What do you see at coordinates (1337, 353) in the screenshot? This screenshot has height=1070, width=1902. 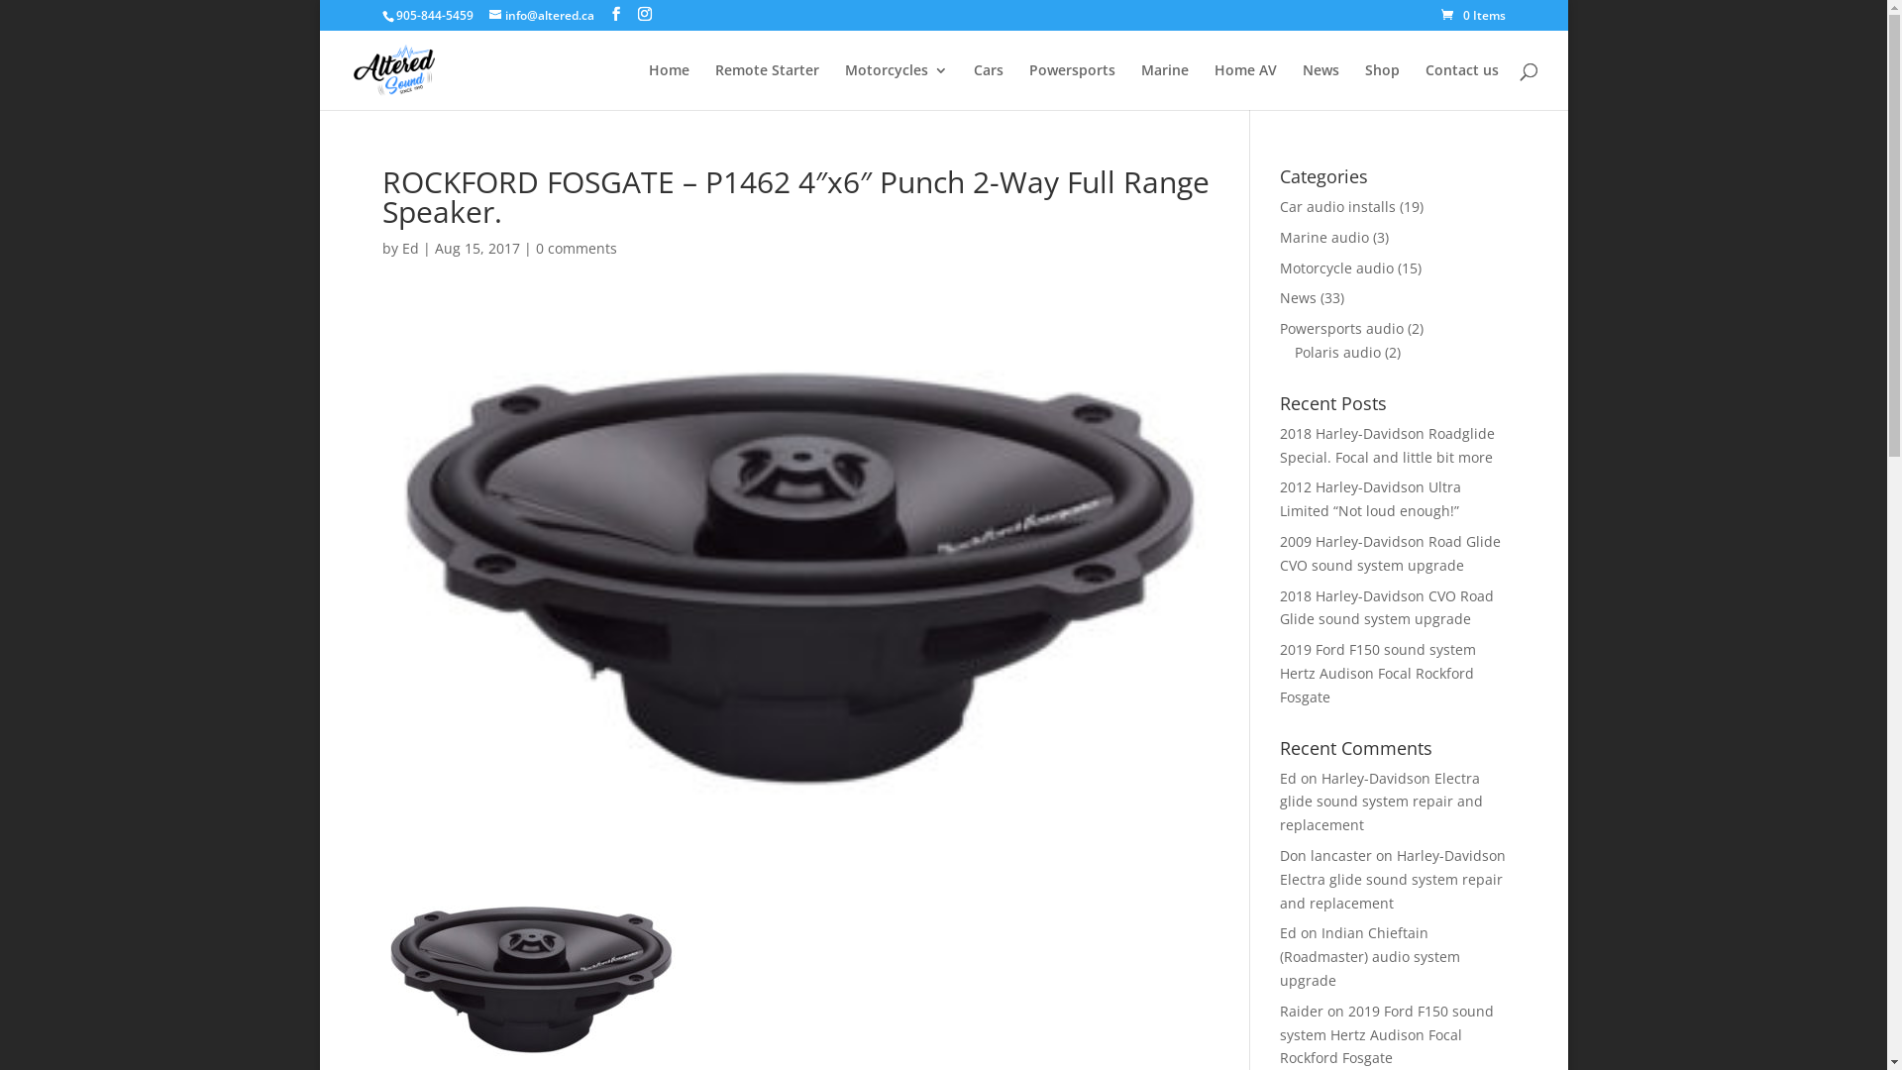 I see `Polaris audio` at bounding box center [1337, 353].